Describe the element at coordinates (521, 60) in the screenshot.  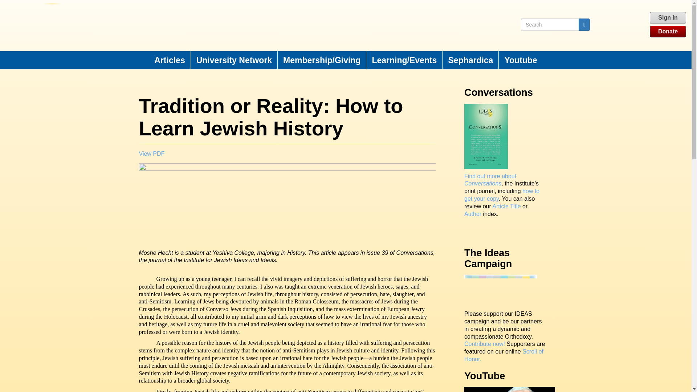
I see `Youtube` at that location.